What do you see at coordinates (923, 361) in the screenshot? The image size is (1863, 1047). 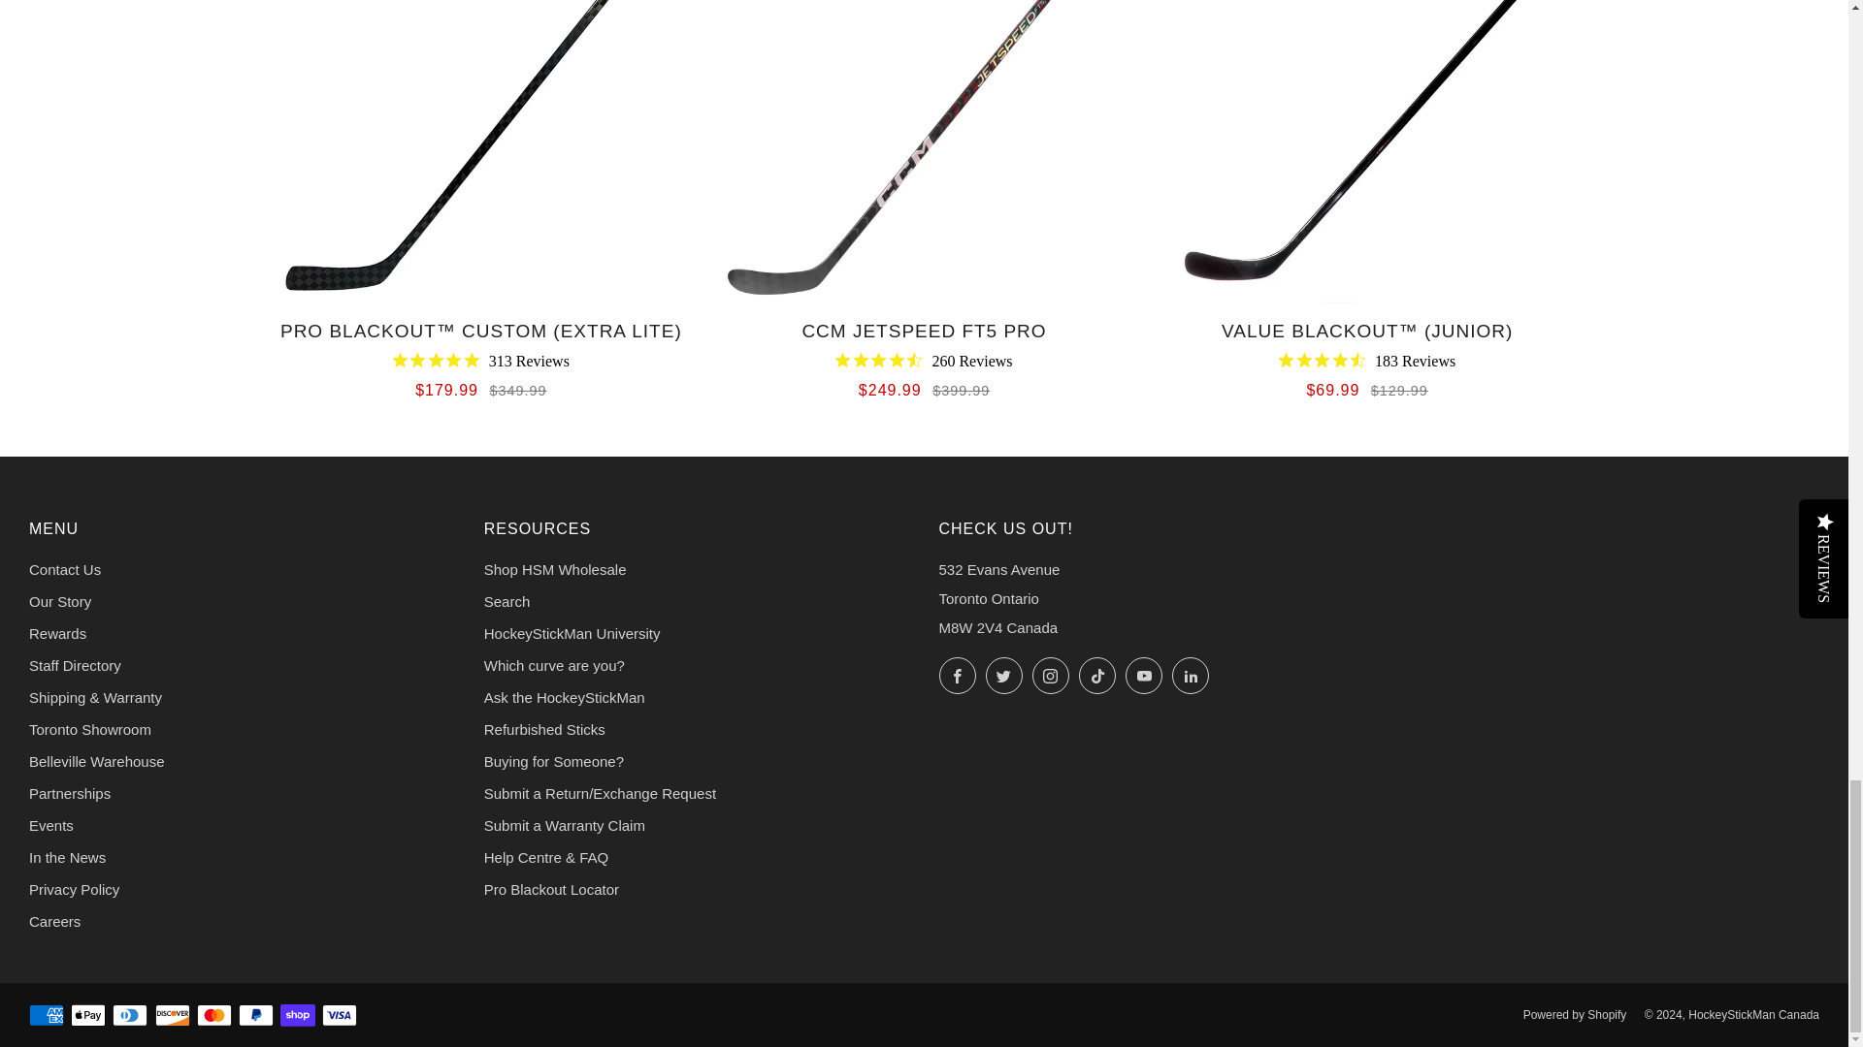 I see `260 Reviews` at bounding box center [923, 361].